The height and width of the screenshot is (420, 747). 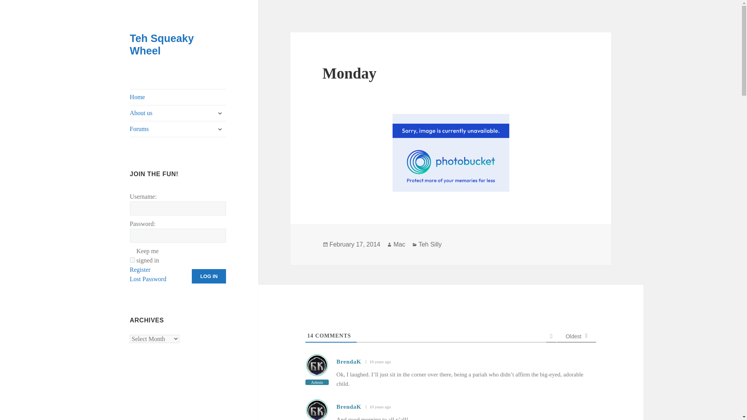 What do you see at coordinates (399, 244) in the screenshot?
I see `Mac` at bounding box center [399, 244].